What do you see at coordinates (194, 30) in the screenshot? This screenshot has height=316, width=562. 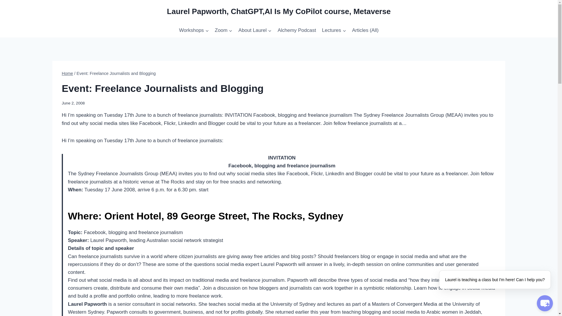 I see `Workshops` at bounding box center [194, 30].